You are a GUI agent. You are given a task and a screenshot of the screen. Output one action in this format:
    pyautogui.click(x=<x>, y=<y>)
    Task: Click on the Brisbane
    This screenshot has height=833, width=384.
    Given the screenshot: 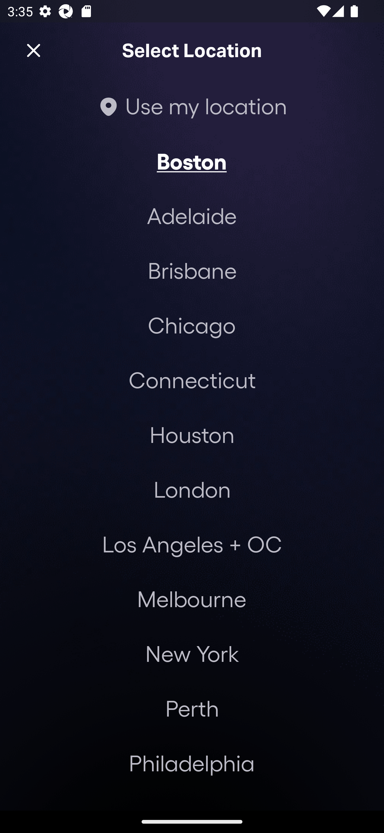 What is the action you would take?
    pyautogui.click(x=192, y=270)
    